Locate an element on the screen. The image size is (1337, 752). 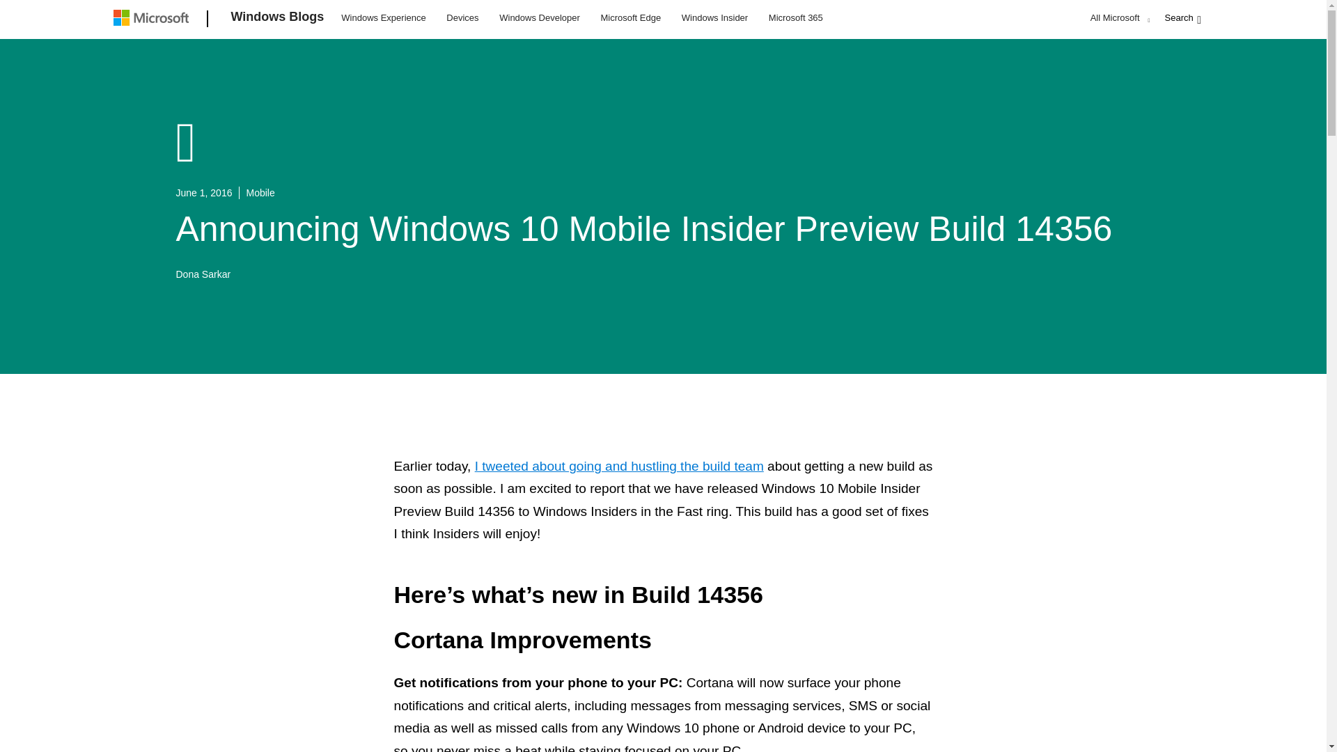
Windows Blogs is located at coordinates (278, 19).